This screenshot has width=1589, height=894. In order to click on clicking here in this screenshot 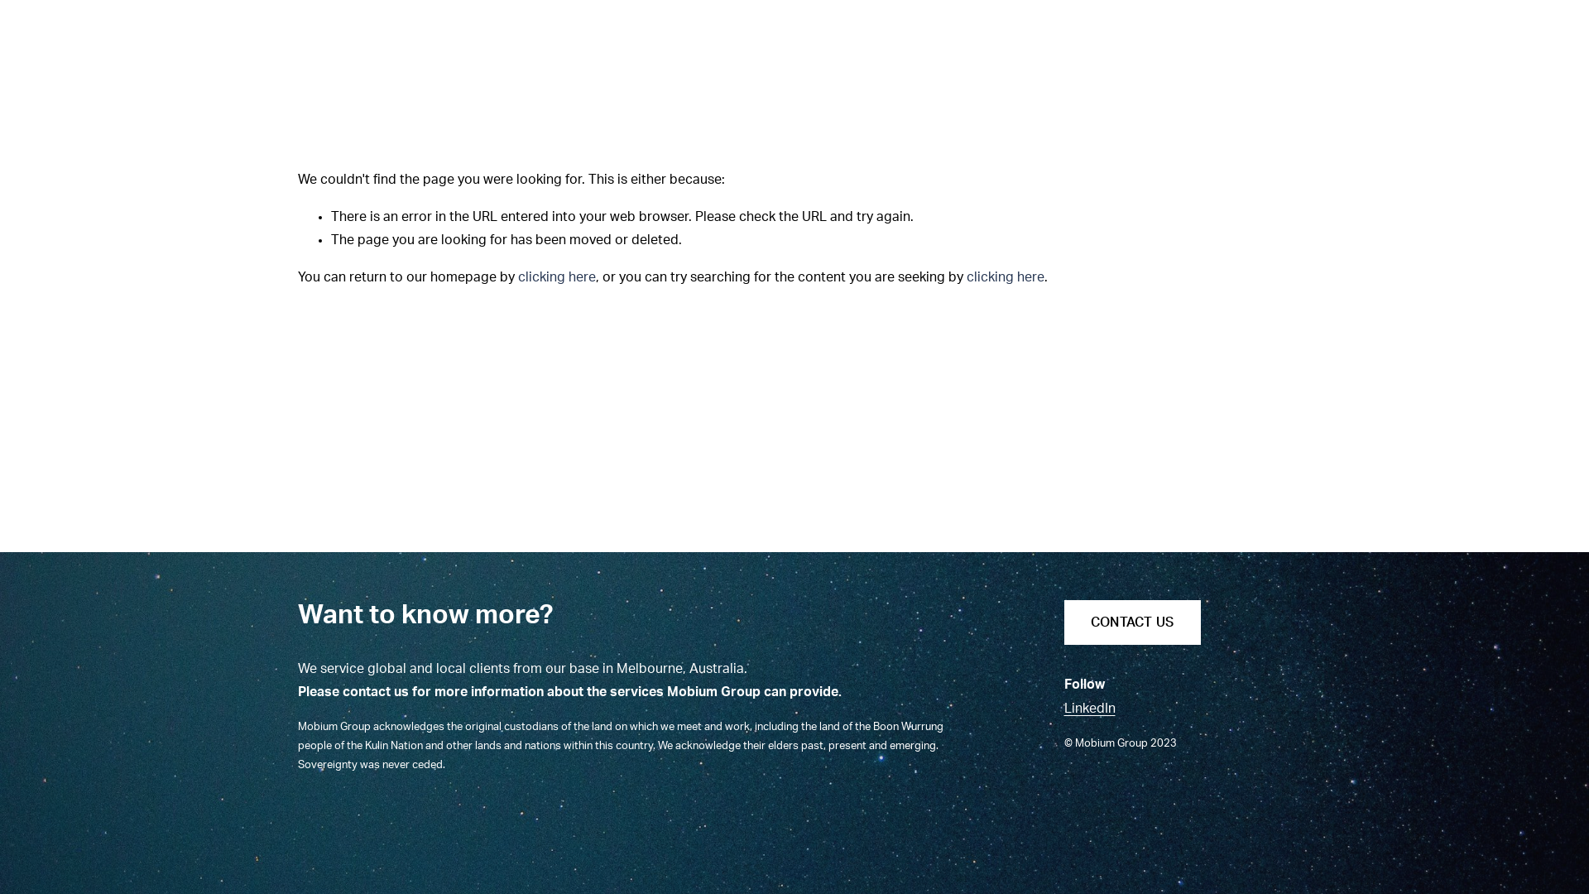, I will do `click(557, 277)`.